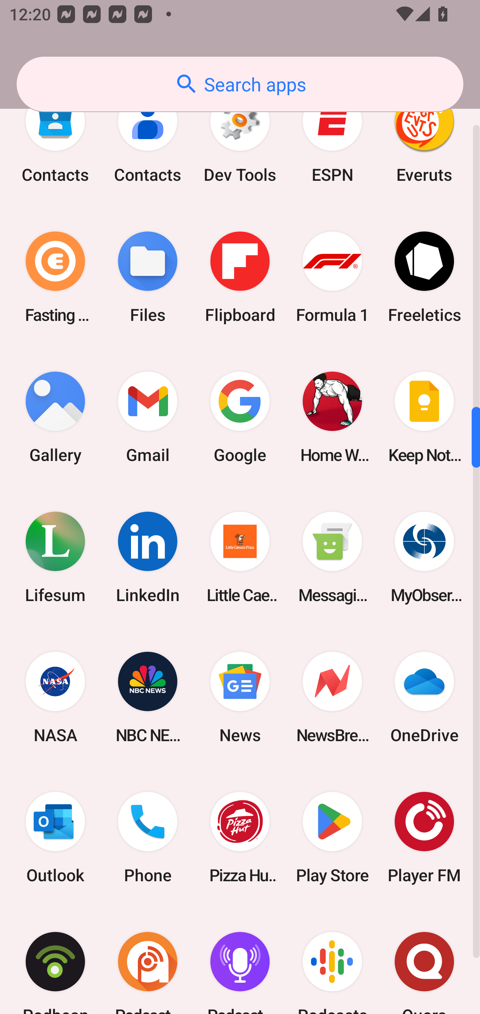 The width and height of the screenshot is (480, 1014). I want to click on NBC NEWS, so click(148, 697).